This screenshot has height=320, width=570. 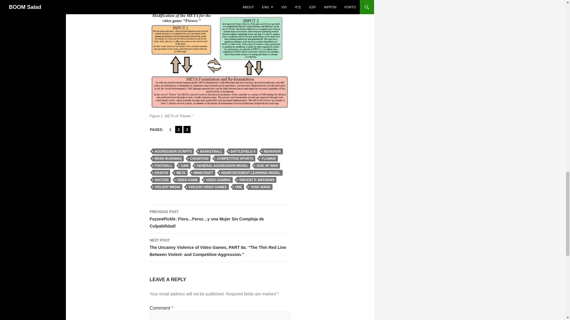 What do you see at coordinates (223, 165) in the screenshot?
I see `GENERAL AGGRESSION MODEL` at bounding box center [223, 165].